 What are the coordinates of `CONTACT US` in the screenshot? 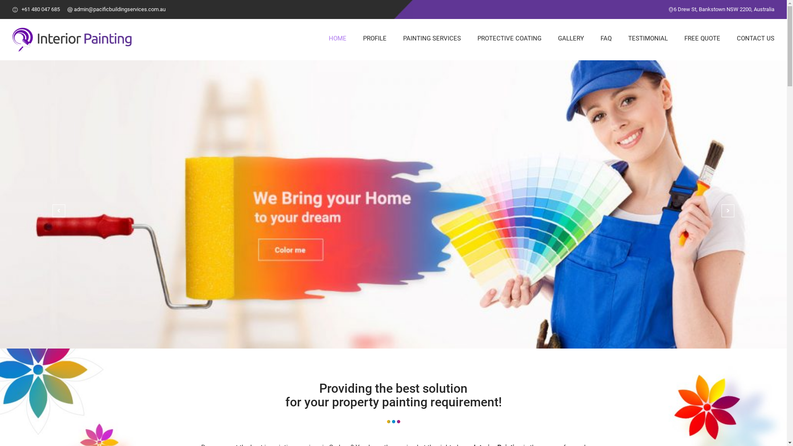 It's located at (756, 38).